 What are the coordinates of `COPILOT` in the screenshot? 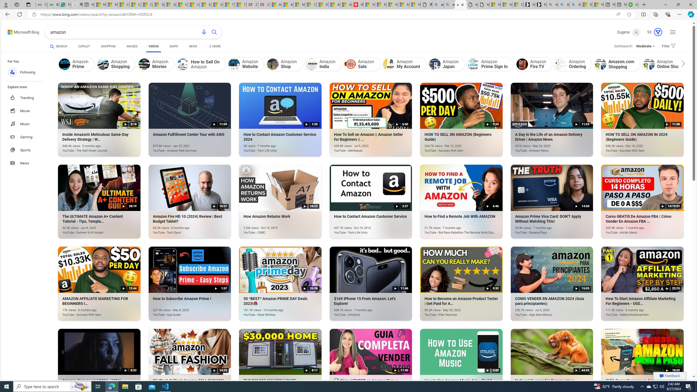 It's located at (84, 47).